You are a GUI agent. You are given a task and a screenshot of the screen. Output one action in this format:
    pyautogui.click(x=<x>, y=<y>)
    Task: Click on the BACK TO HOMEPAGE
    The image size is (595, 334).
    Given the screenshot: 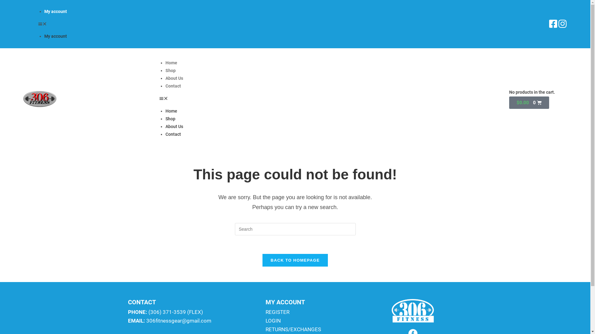 What is the action you would take?
    pyautogui.click(x=295, y=260)
    